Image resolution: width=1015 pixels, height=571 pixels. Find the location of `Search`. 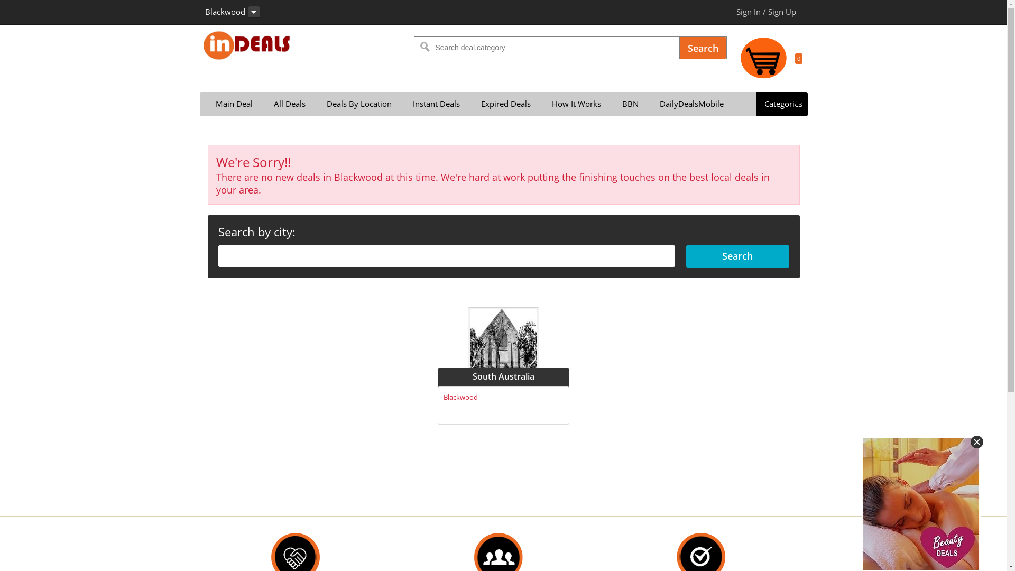

Search is located at coordinates (737, 256).